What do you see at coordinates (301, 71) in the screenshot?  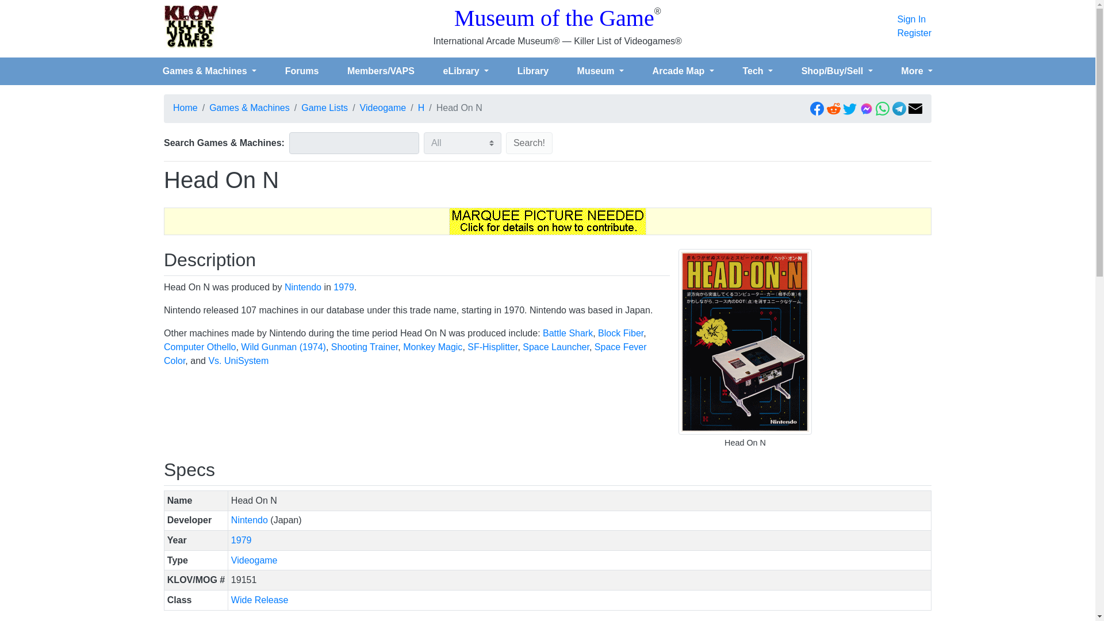 I see `Forums` at bounding box center [301, 71].